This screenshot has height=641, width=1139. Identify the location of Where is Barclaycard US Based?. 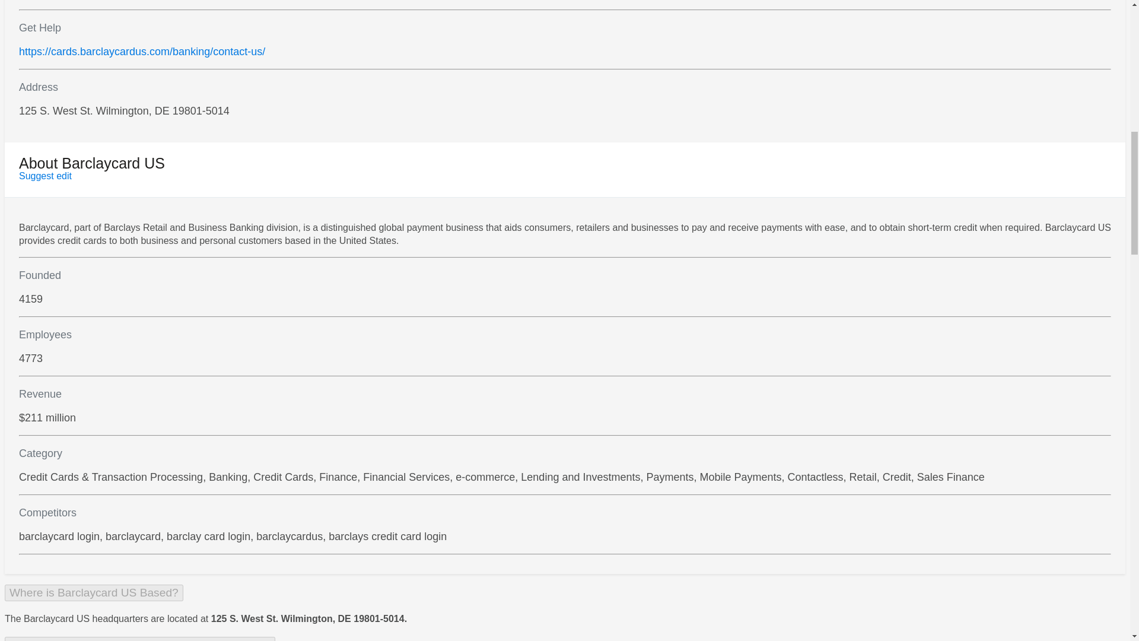
(94, 592).